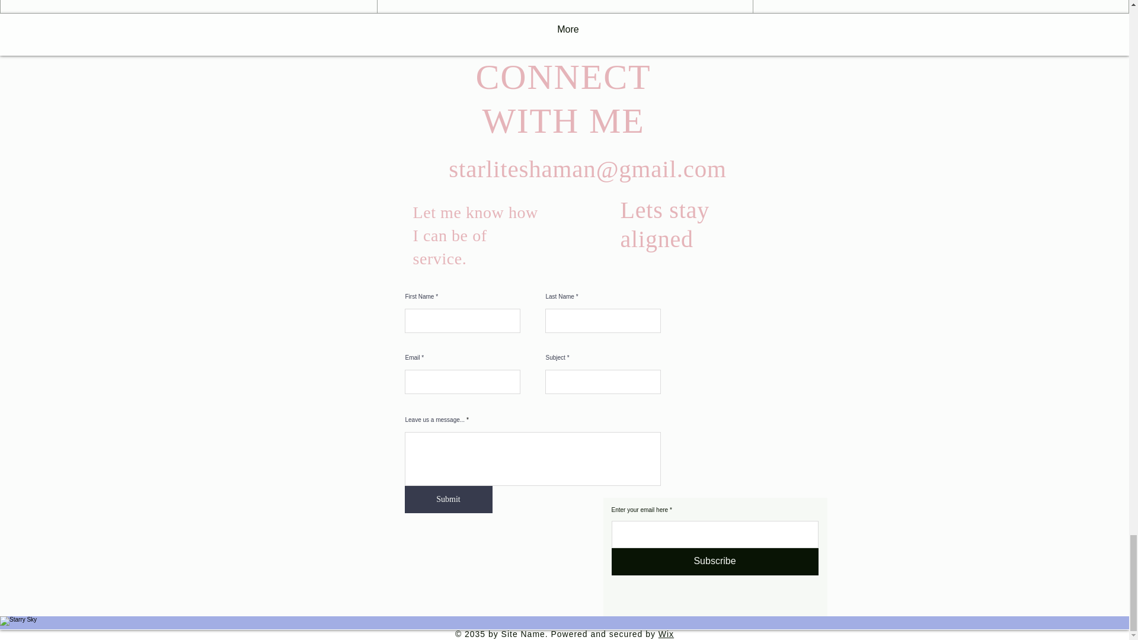 The height and width of the screenshot is (640, 1138). What do you see at coordinates (447, 499) in the screenshot?
I see `Submit` at bounding box center [447, 499].